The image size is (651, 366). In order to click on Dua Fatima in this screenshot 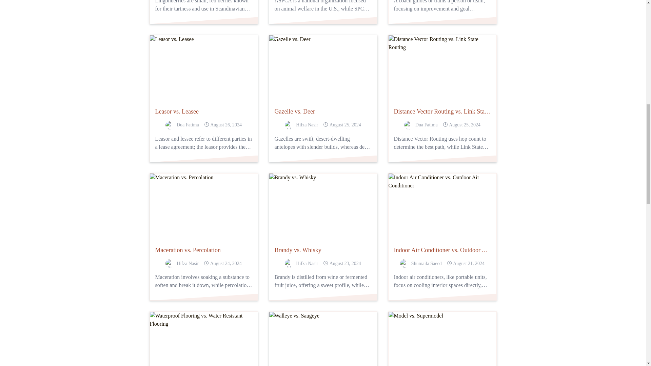, I will do `click(182, 125)`.